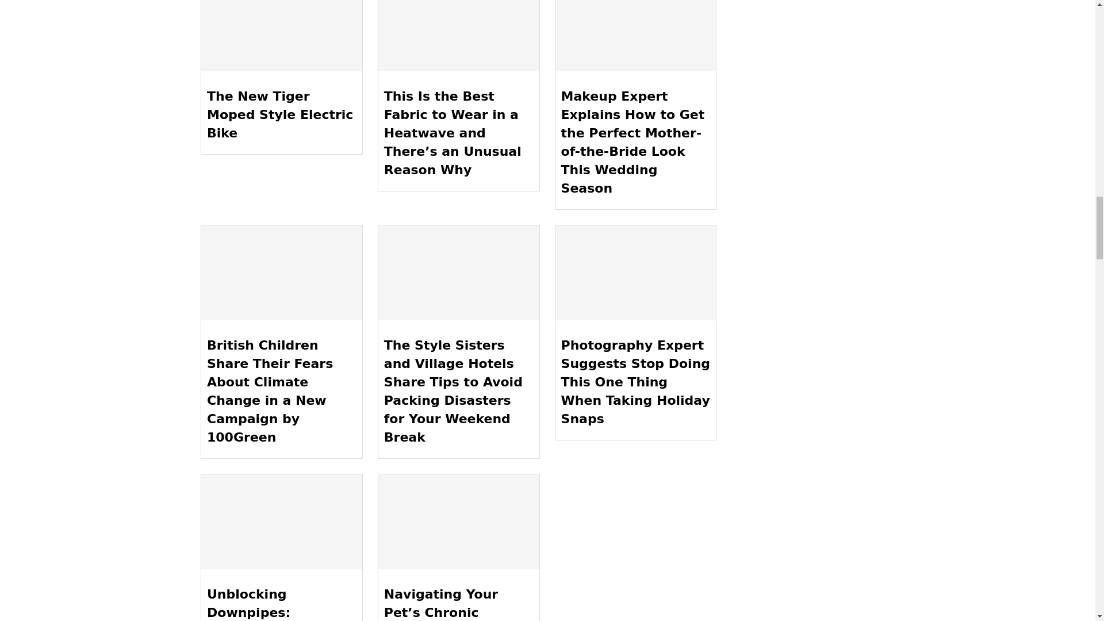  What do you see at coordinates (281, 36) in the screenshot?
I see `The New Tiger Moped Style Electric Bike` at bounding box center [281, 36].